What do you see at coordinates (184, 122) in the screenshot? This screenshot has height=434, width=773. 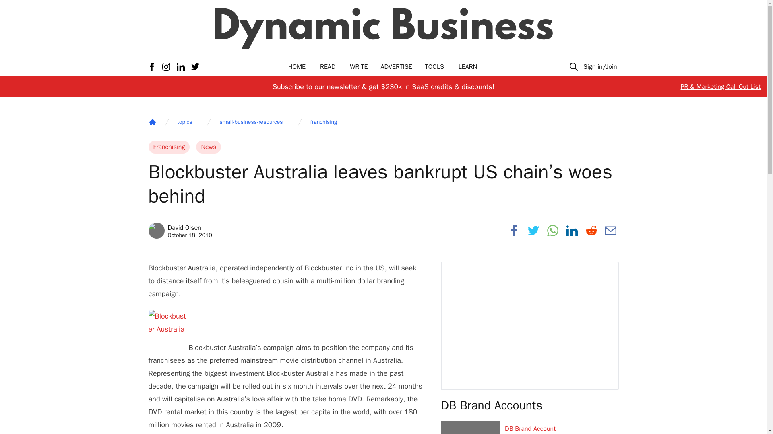 I see `topics` at bounding box center [184, 122].